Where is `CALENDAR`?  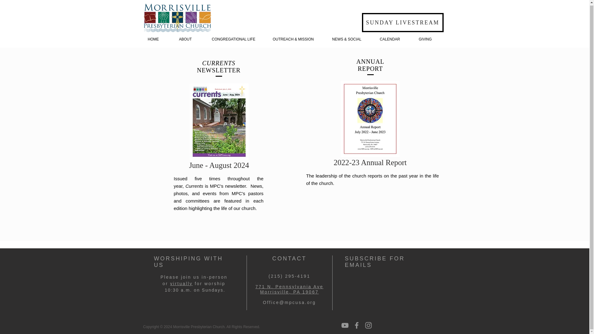 CALENDAR is located at coordinates (370, 125).